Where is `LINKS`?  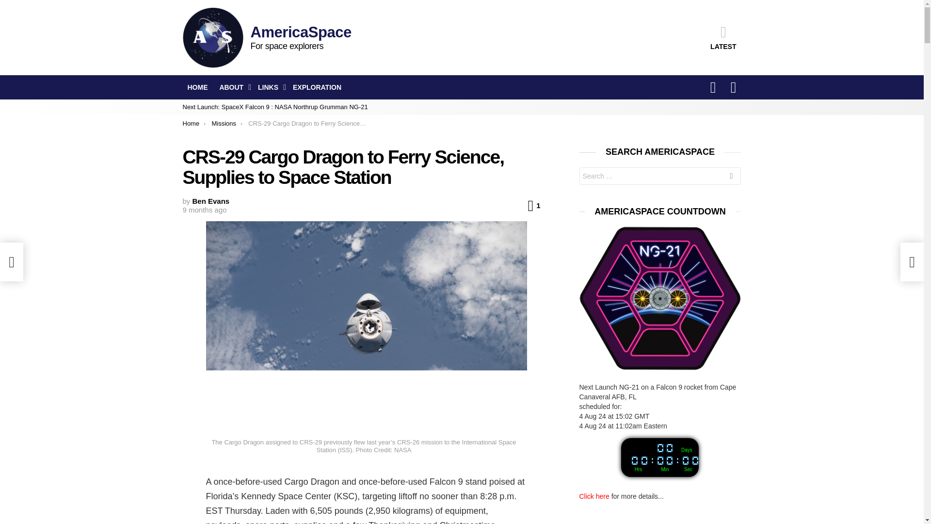
LINKS is located at coordinates (270, 87).